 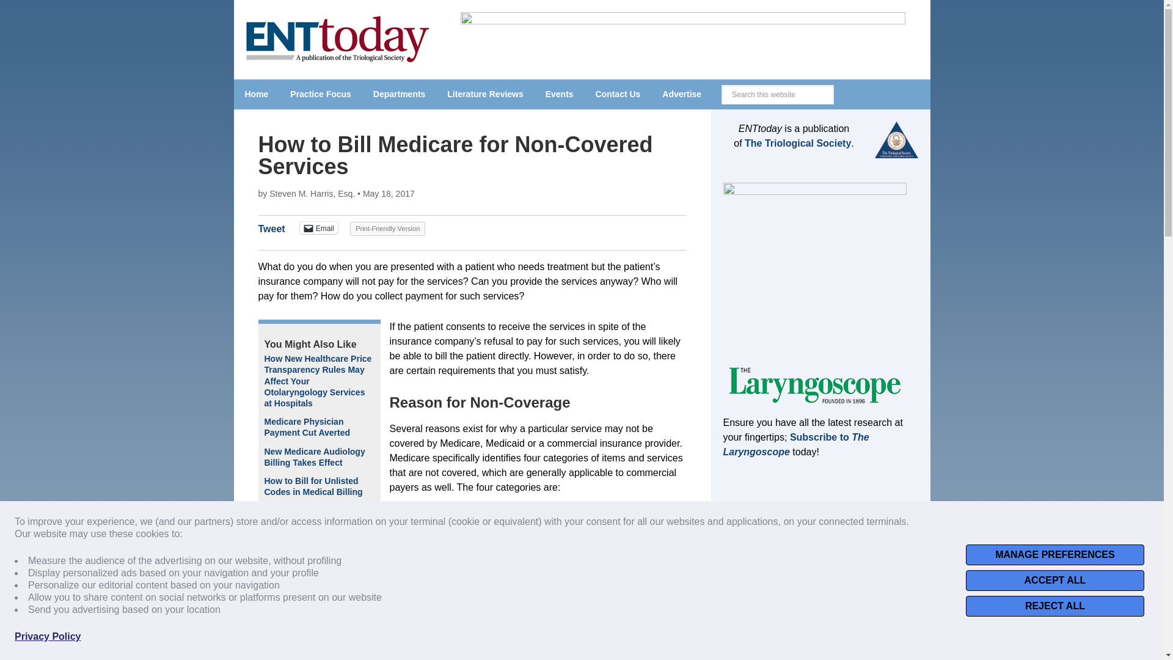 I want to click on MANAGE PREFERENCES, so click(x=1054, y=555).